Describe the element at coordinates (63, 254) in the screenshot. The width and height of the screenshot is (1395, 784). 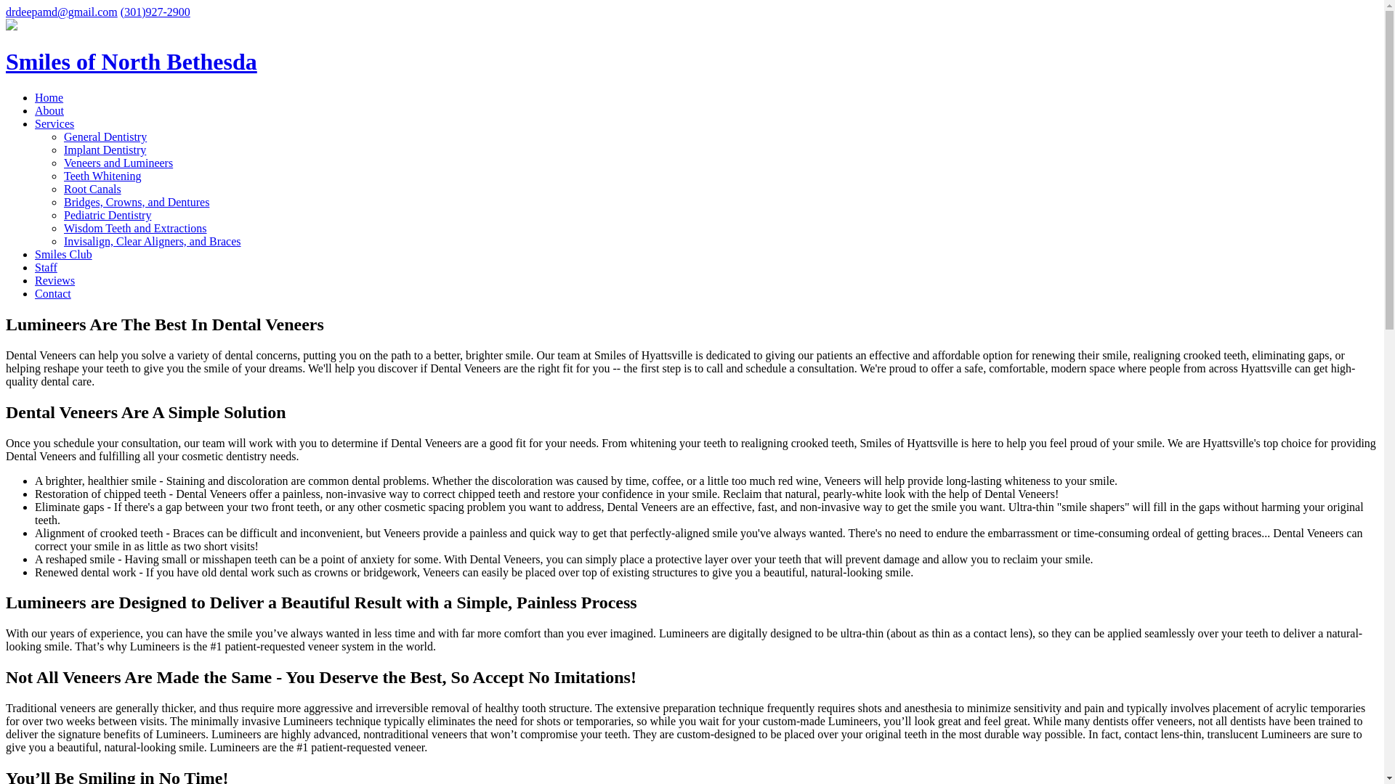
I see `Smiles Club` at that location.